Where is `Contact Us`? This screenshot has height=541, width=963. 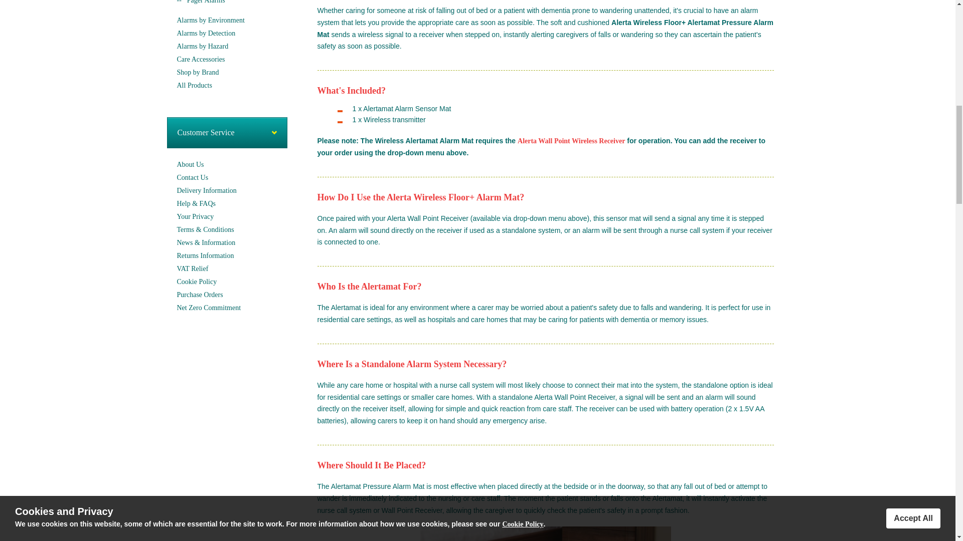 Contact Us is located at coordinates (192, 177).